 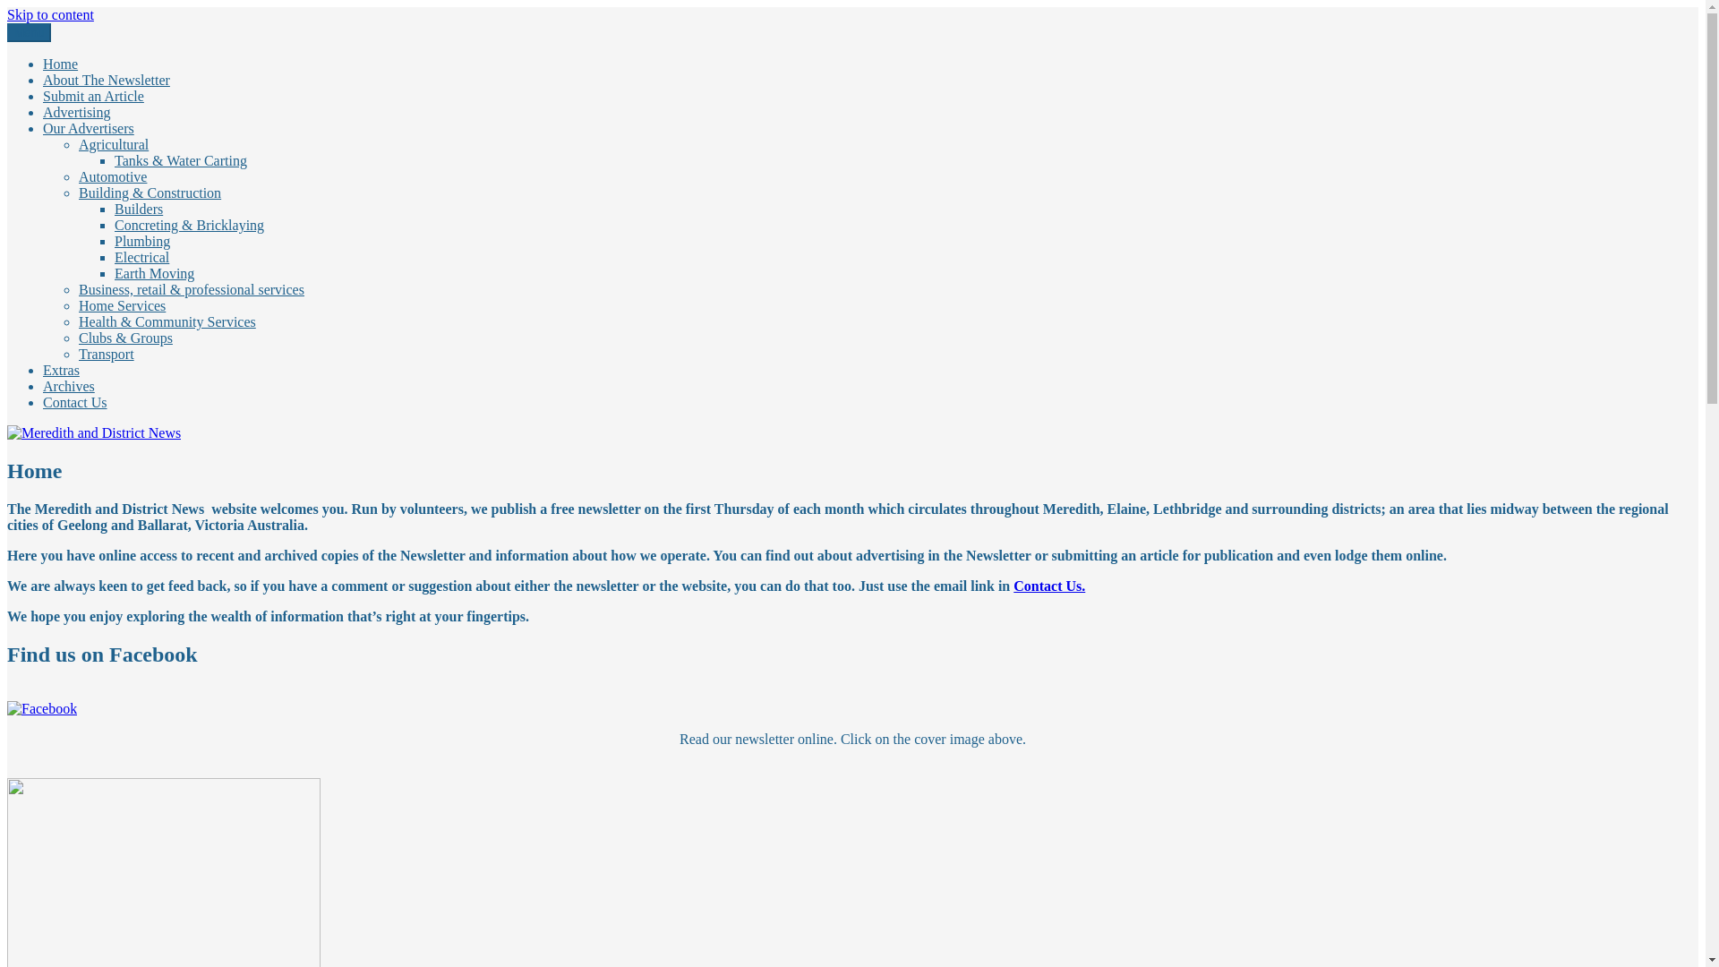 What do you see at coordinates (69, 387) in the screenshot?
I see `Archives` at bounding box center [69, 387].